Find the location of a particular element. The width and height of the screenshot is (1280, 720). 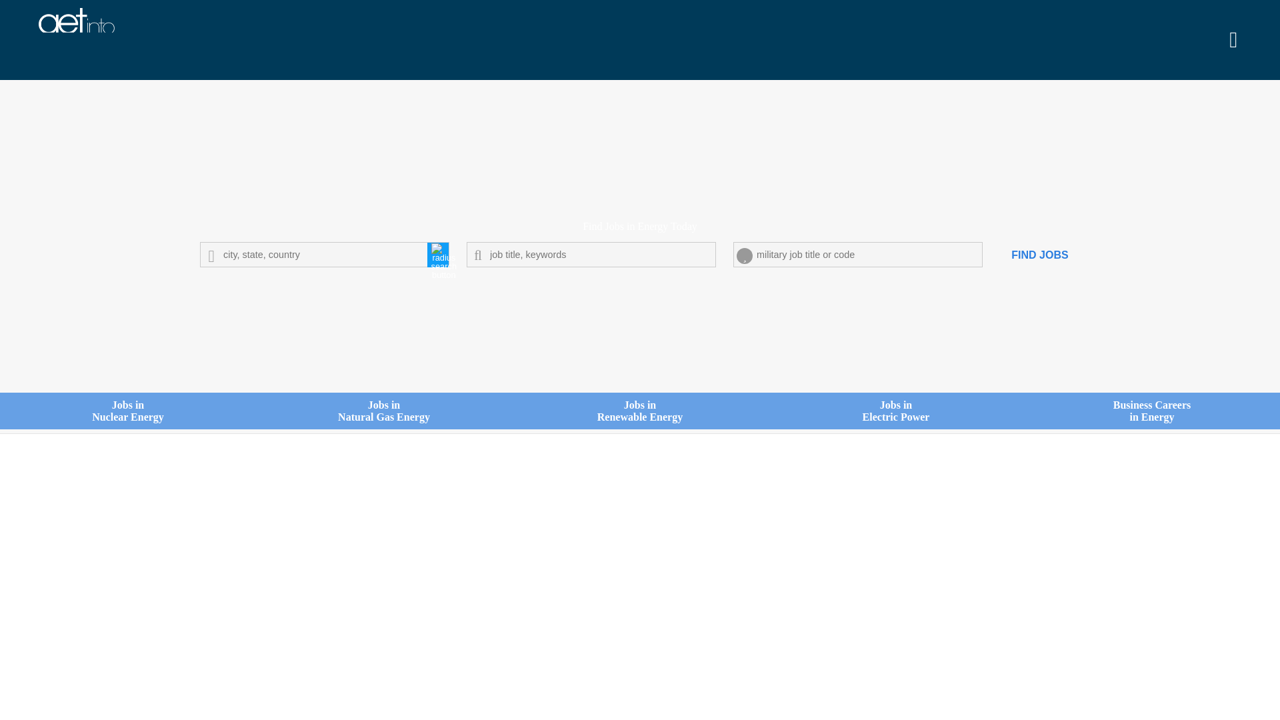

Search Location is located at coordinates (384, 427).